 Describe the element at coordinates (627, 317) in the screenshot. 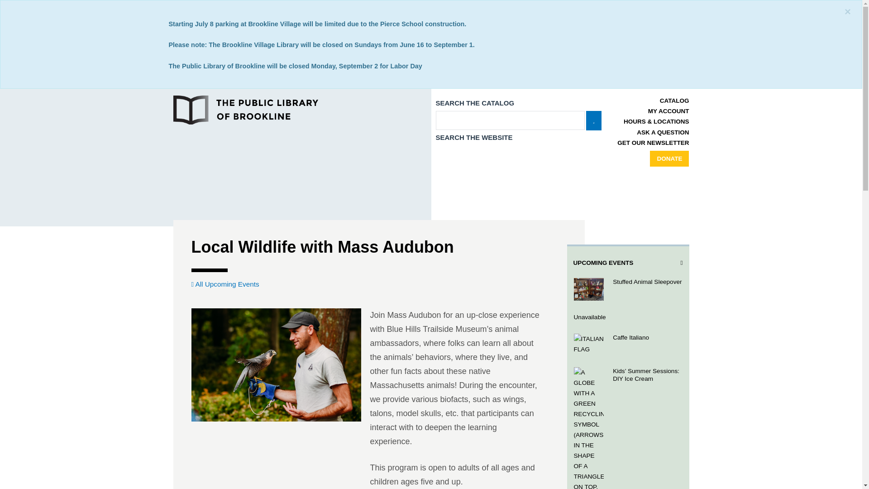

I see `Unavailable` at that location.